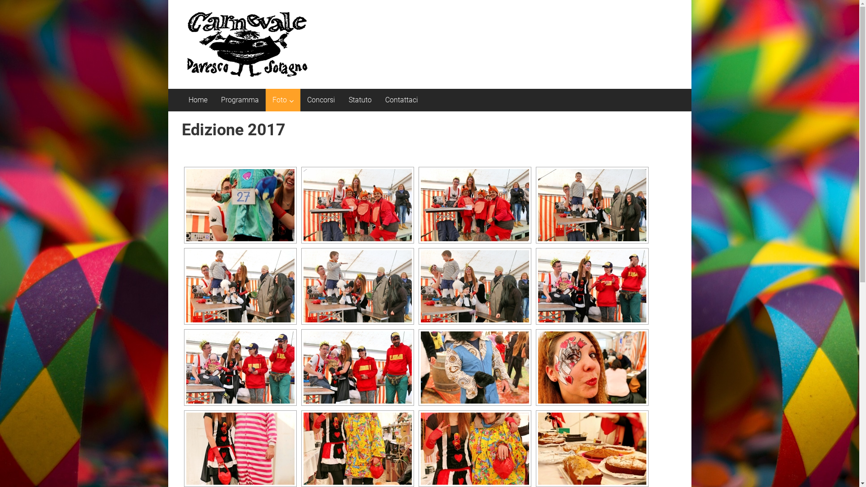  What do you see at coordinates (198, 100) in the screenshot?
I see `Home` at bounding box center [198, 100].